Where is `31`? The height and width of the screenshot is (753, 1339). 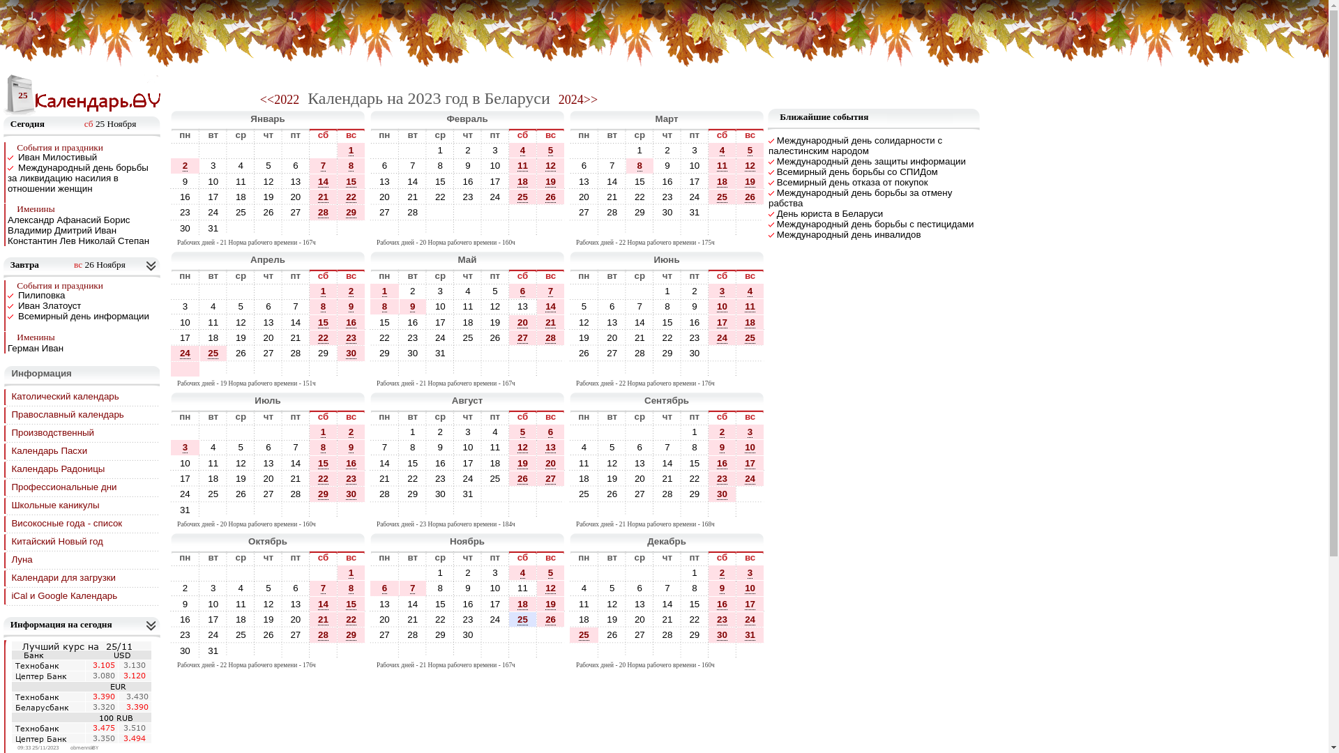 31 is located at coordinates (693, 212).